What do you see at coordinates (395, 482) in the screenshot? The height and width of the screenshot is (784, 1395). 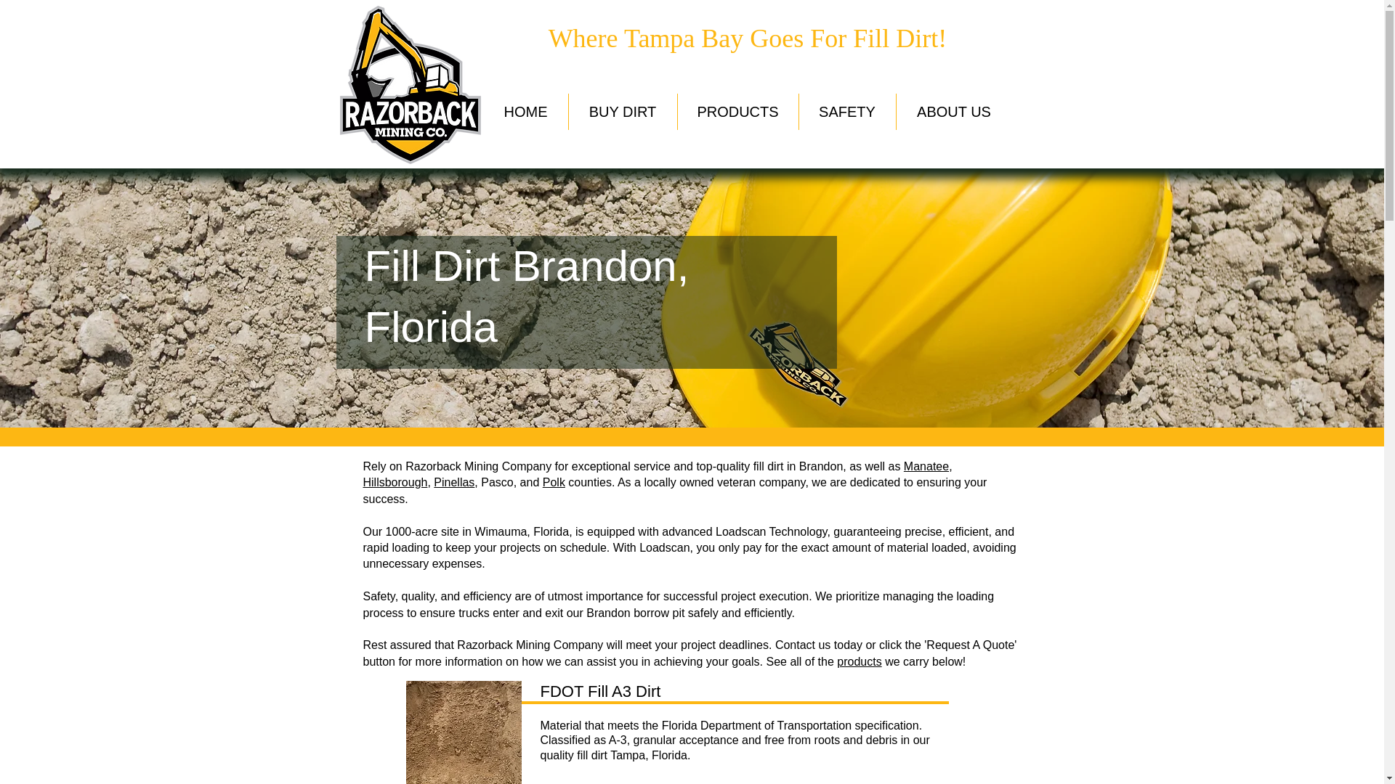 I see `Hillsborough` at bounding box center [395, 482].